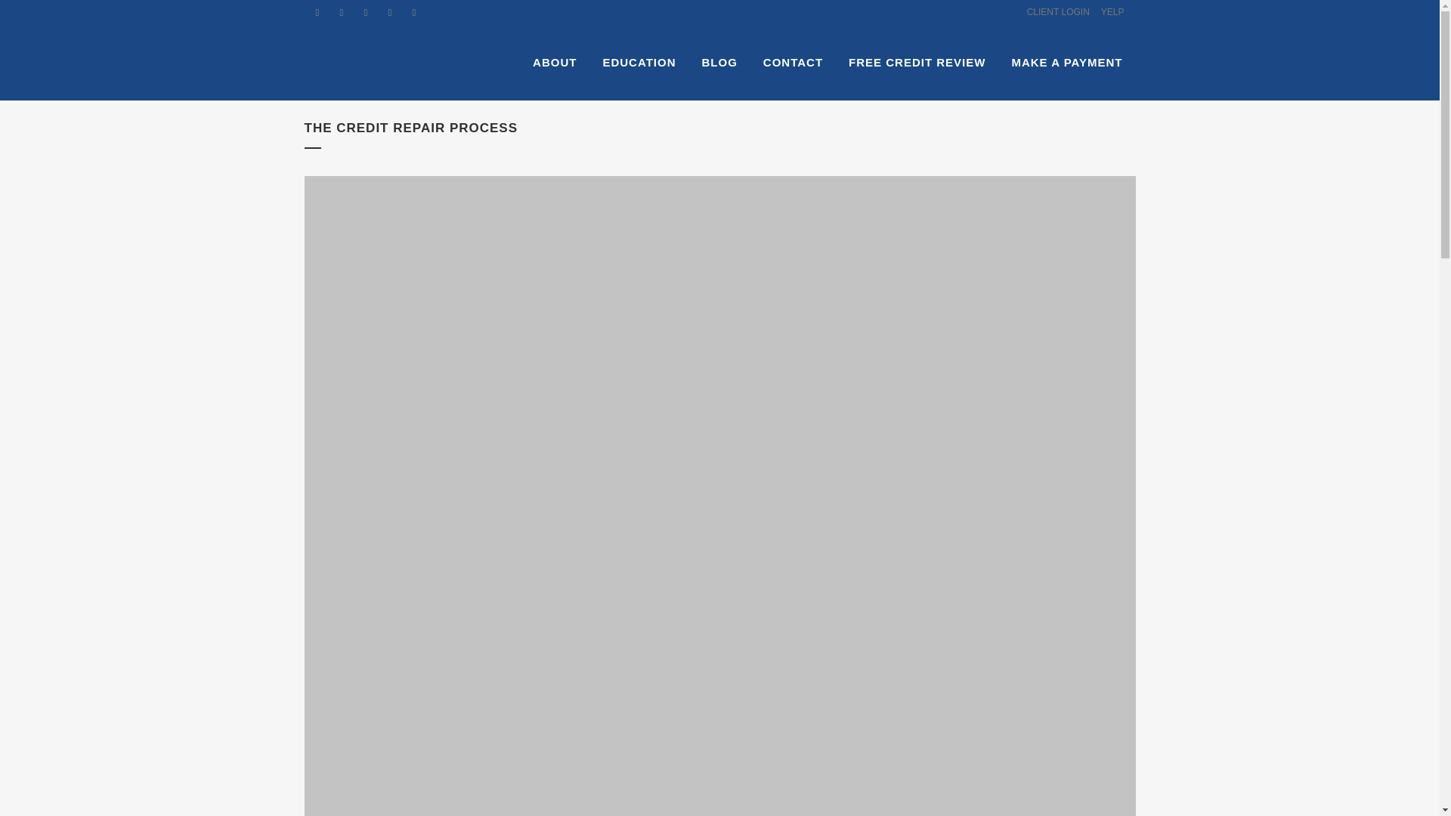 Image resolution: width=1451 pixels, height=816 pixels. What do you see at coordinates (792, 62) in the screenshot?
I see `CONTACT` at bounding box center [792, 62].